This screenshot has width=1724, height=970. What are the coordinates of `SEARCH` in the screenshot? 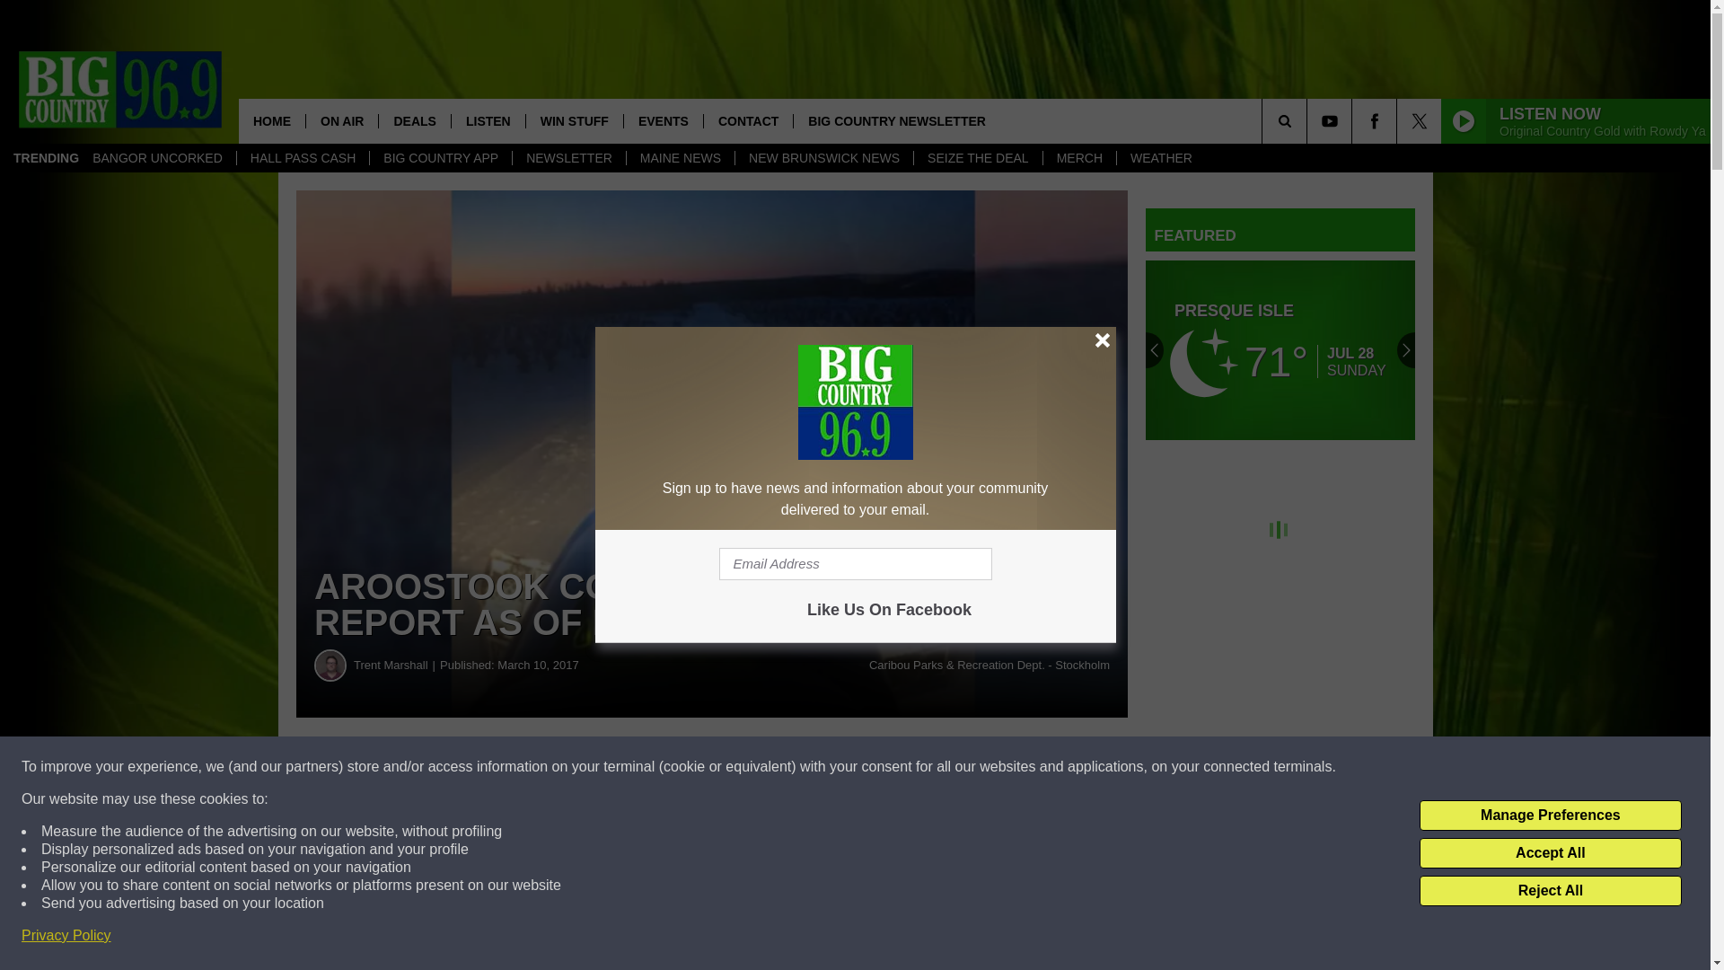 It's located at (1309, 120).